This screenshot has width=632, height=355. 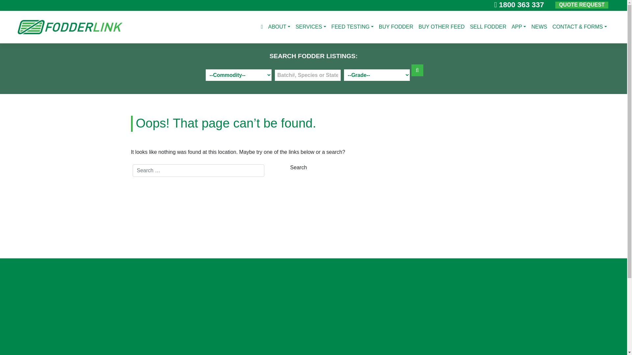 What do you see at coordinates (198, 171) in the screenshot?
I see `Search for:` at bounding box center [198, 171].